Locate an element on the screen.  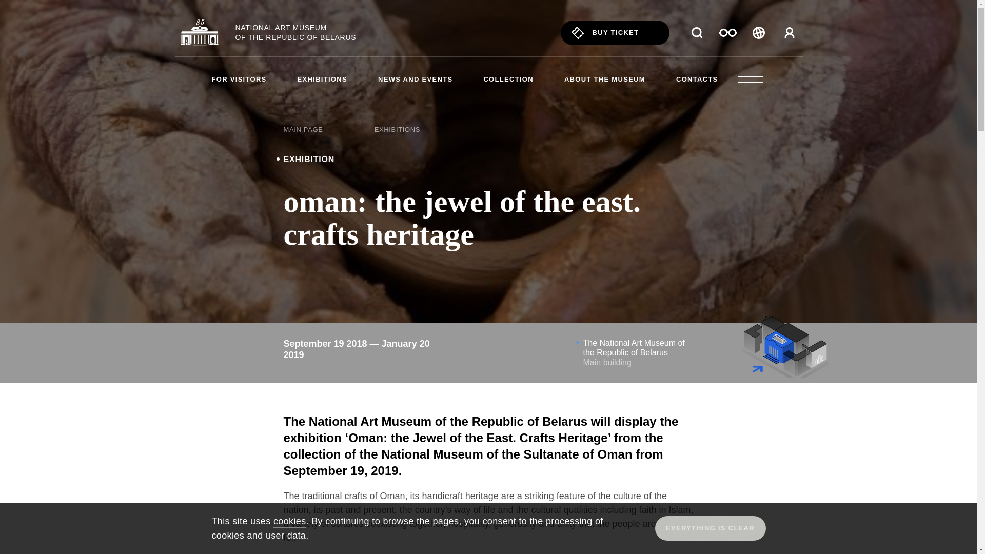
EXHIBITIONS is located at coordinates (397, 129).